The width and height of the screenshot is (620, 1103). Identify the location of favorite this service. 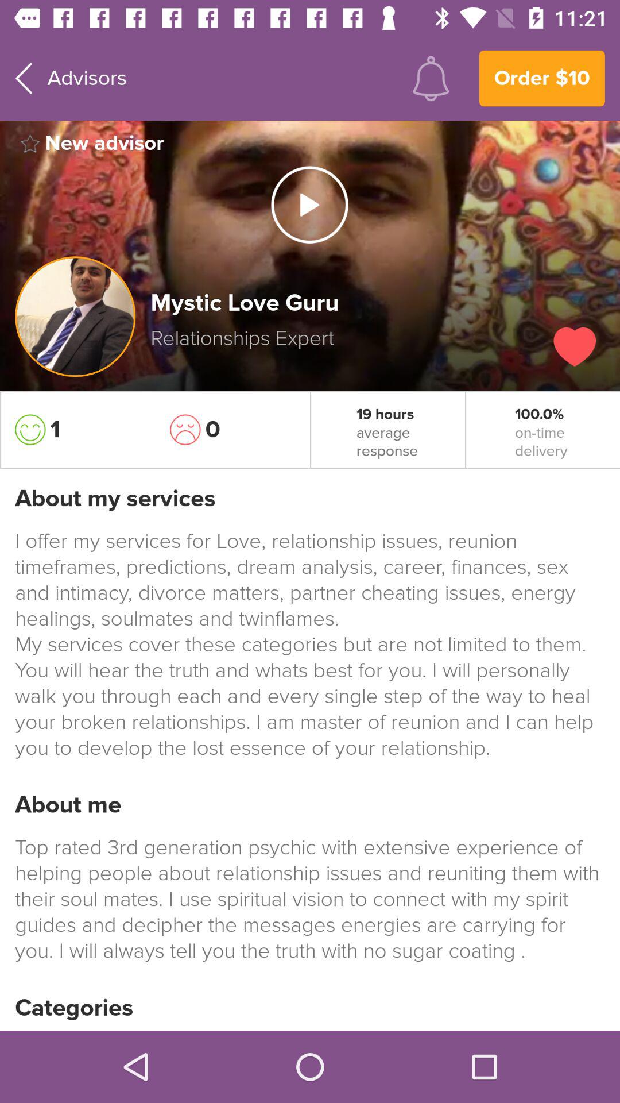
(575, 347).